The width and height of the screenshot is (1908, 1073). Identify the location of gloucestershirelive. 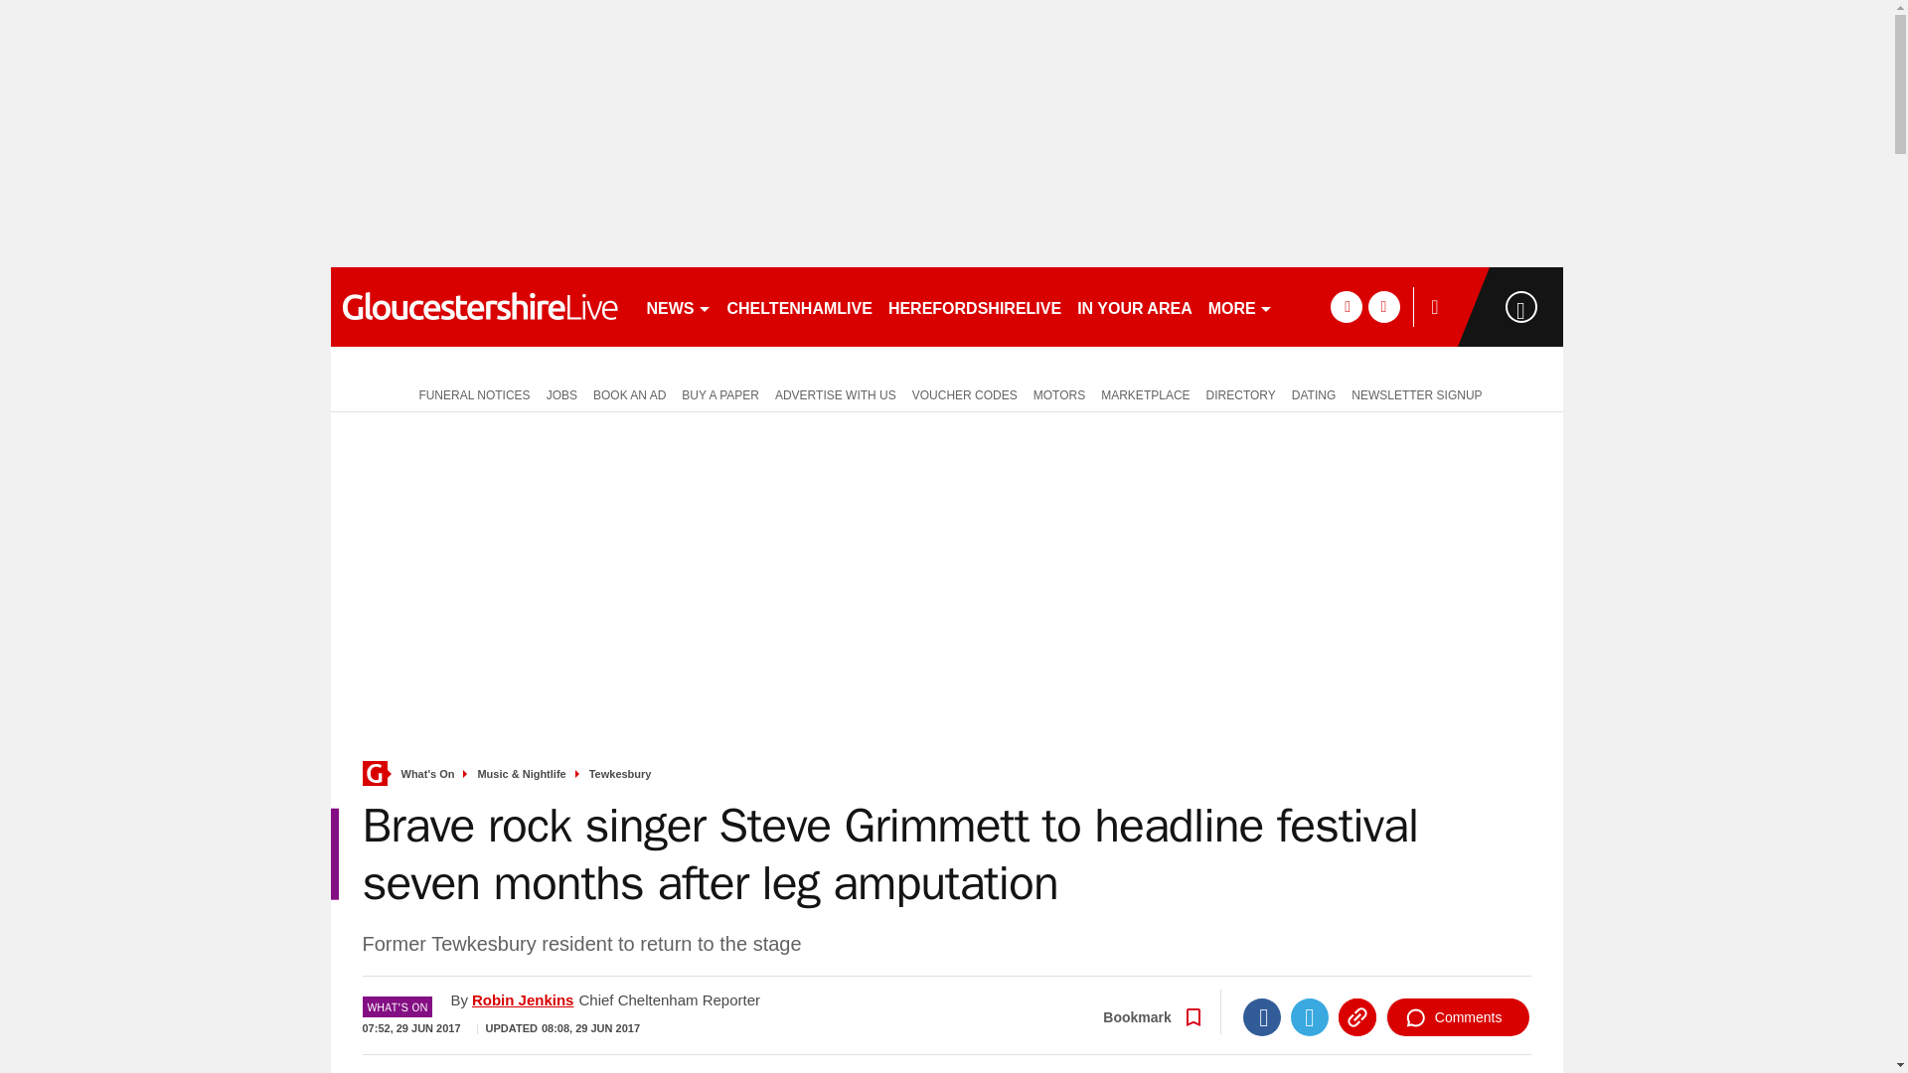
(479, 306).